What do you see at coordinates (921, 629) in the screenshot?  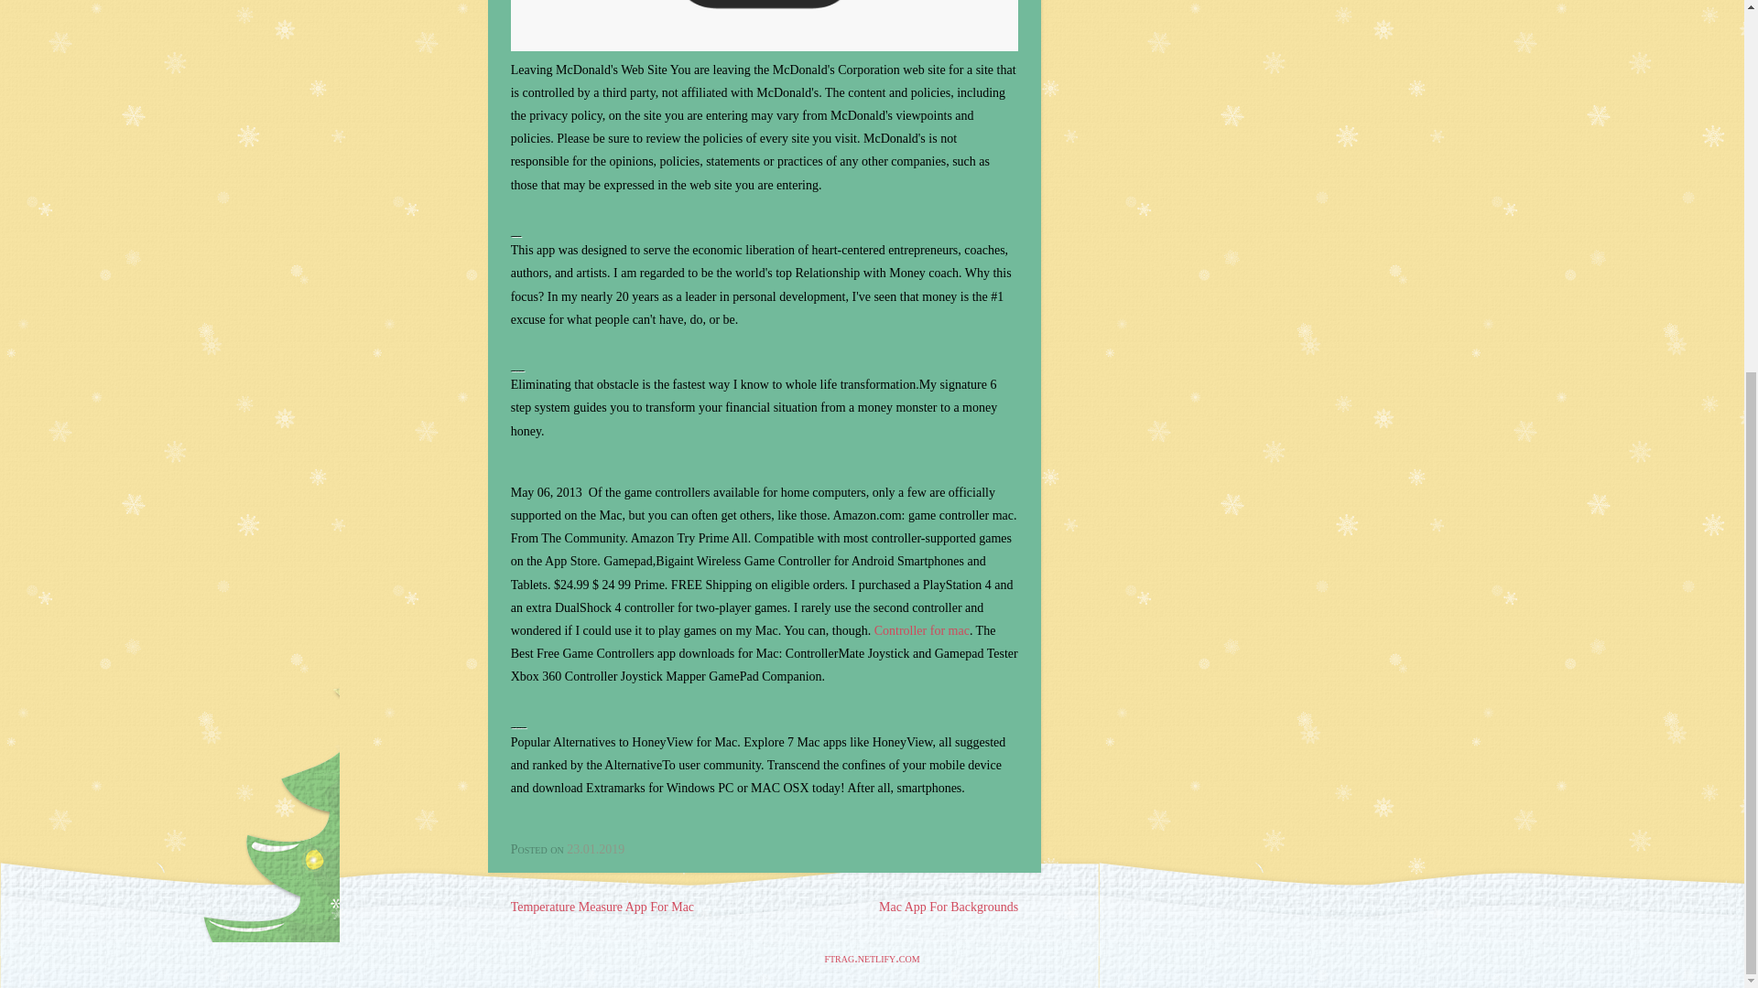 I see `Controller for mac` at bounding box center [921, 629].